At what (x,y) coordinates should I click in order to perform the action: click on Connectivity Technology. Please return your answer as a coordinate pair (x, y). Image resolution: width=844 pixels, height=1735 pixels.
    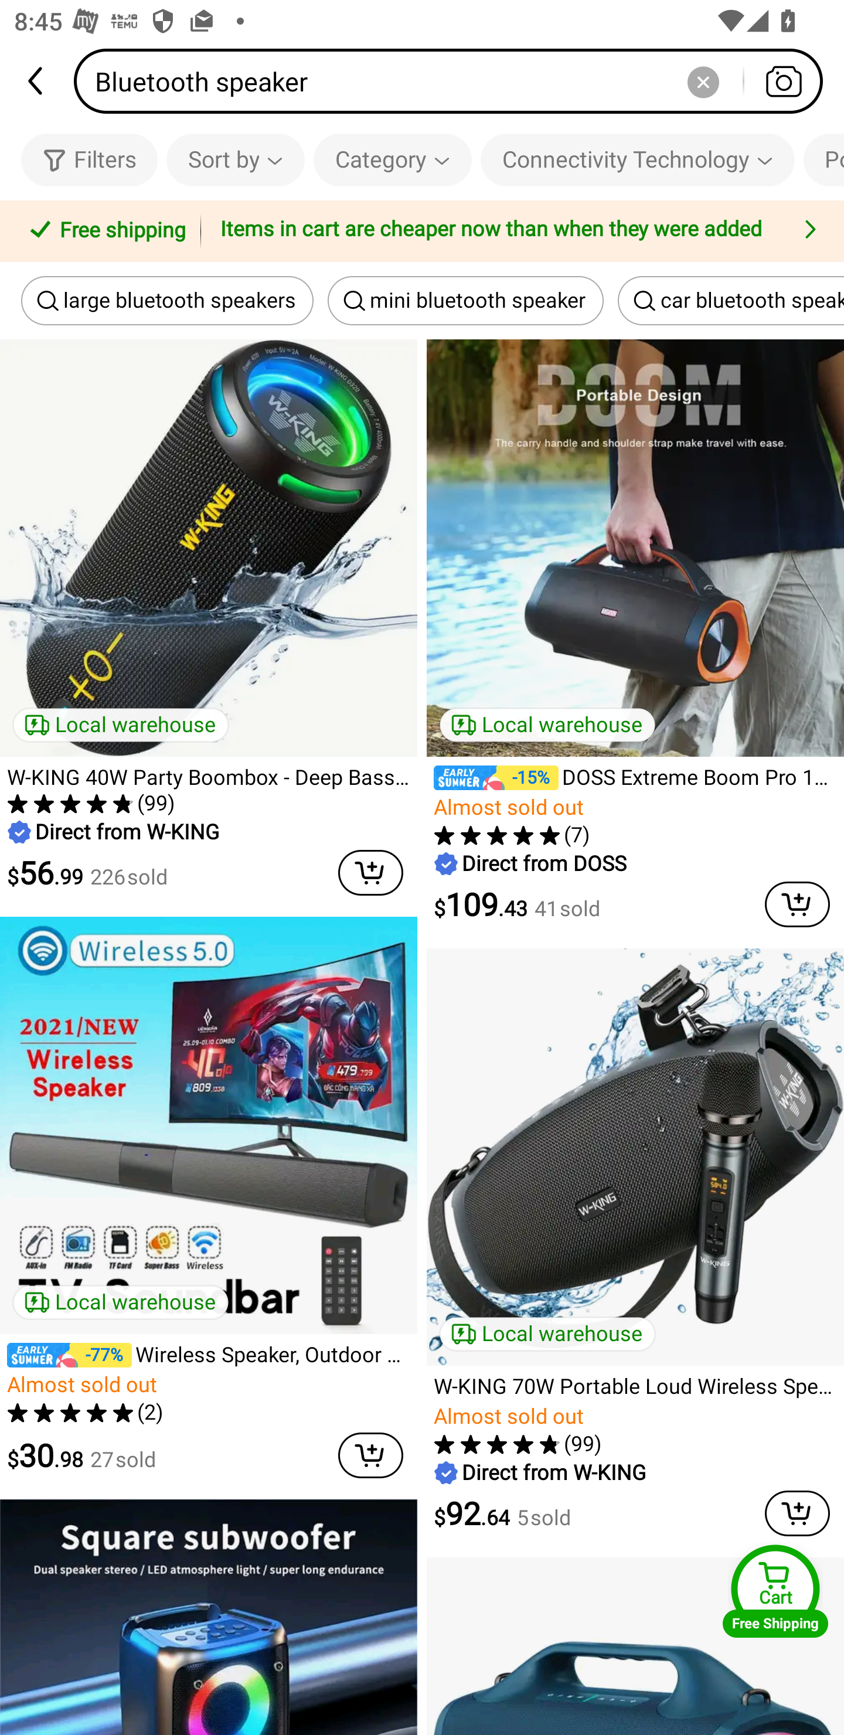
    Looking at the image, I should click on (638, 159).